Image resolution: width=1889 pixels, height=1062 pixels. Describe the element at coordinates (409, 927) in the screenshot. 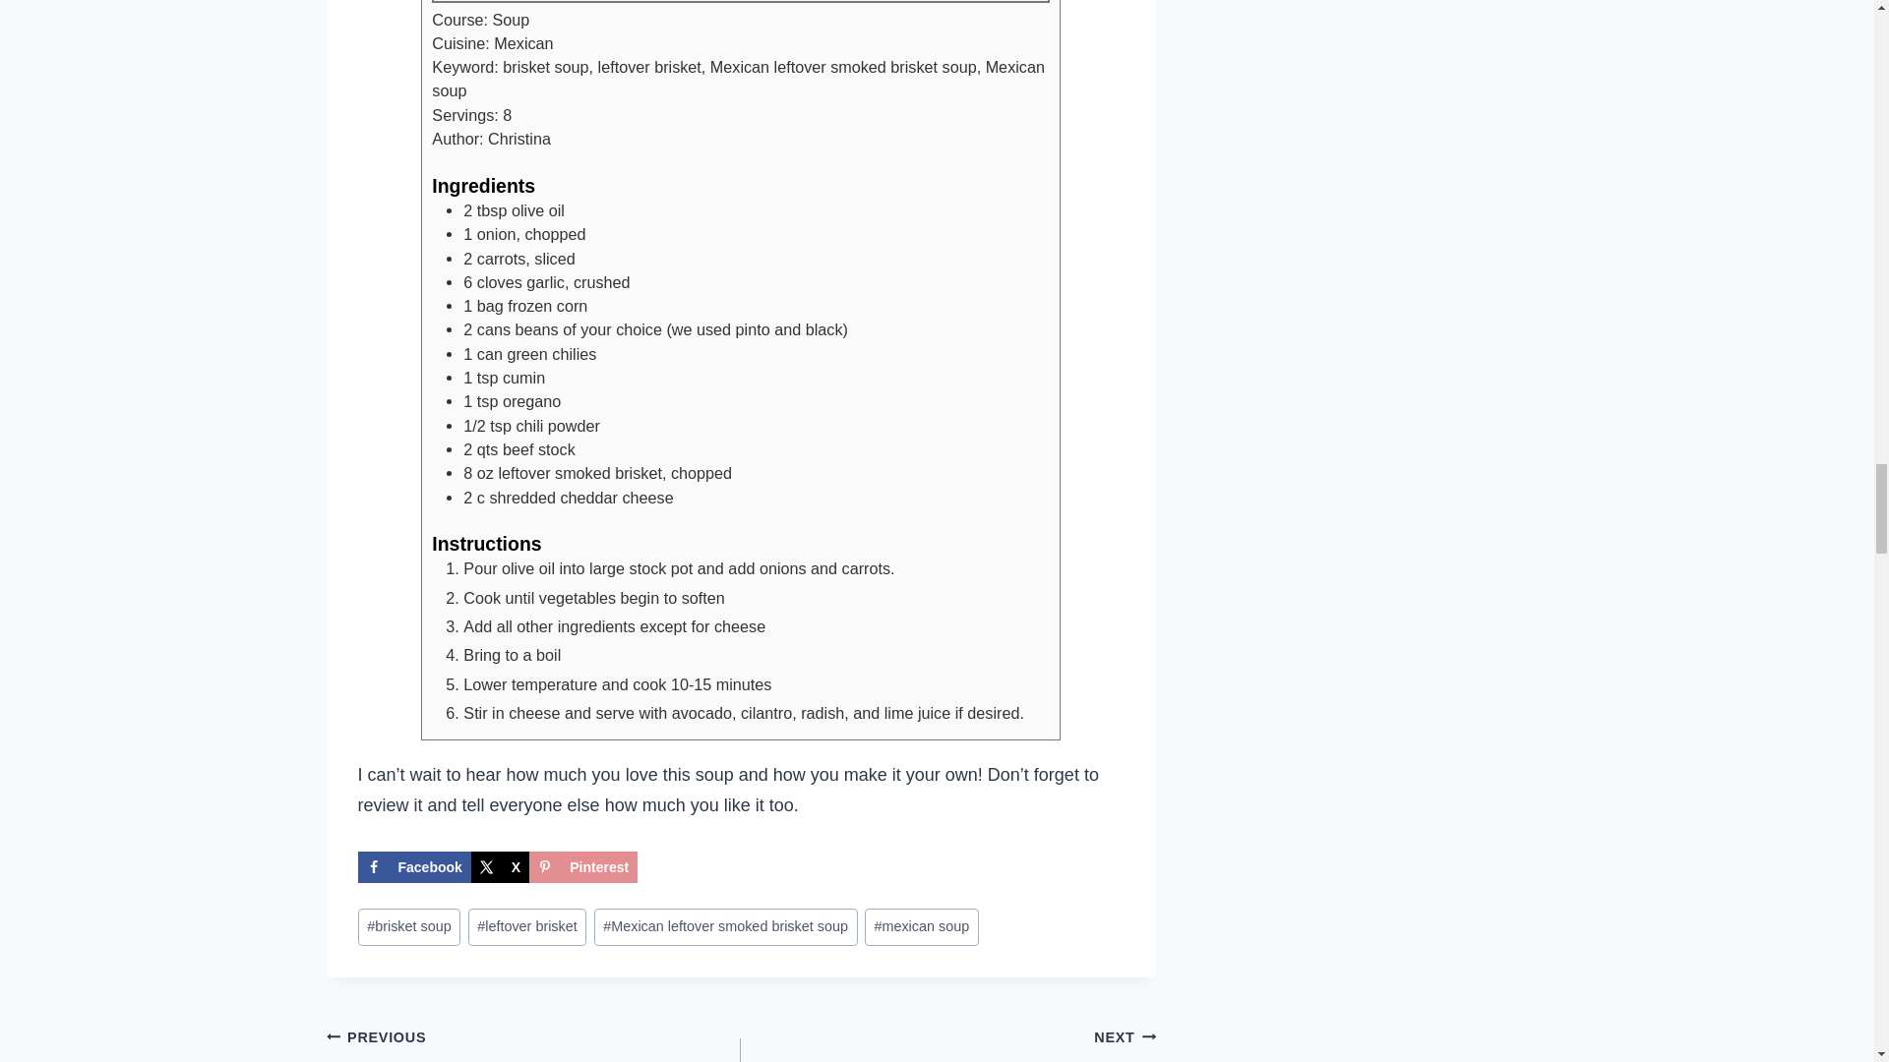

I see `brisket soup` at that location.